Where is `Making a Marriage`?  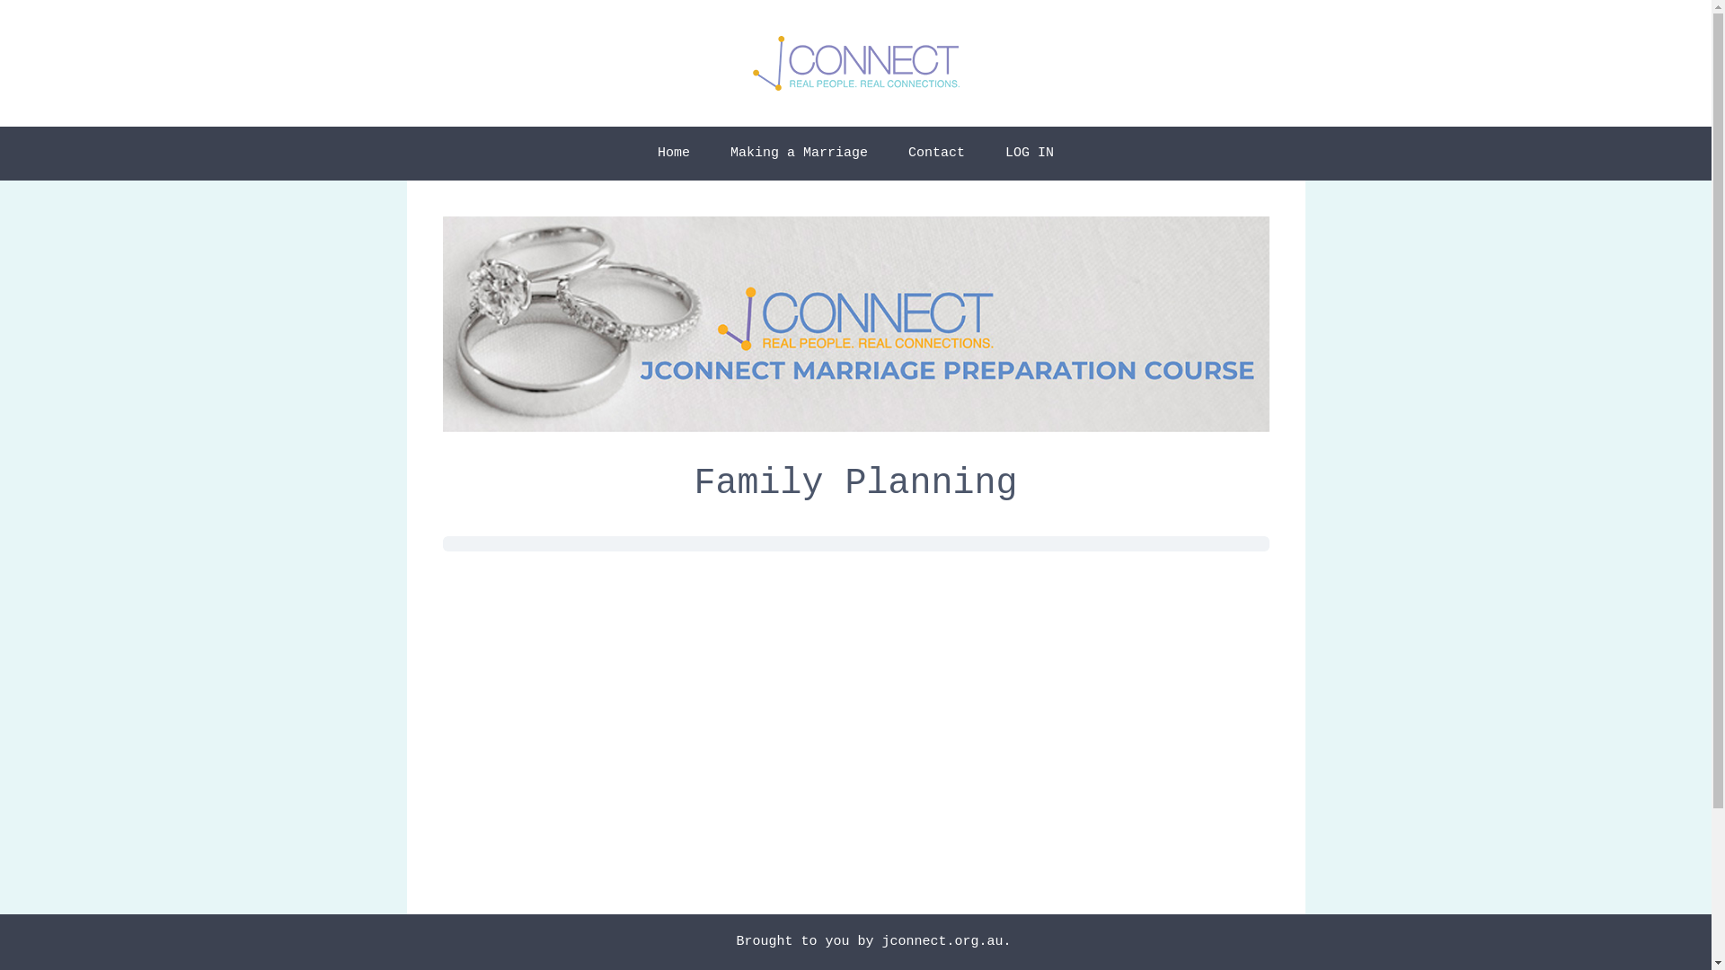 Making a Marriage is located at coordinates (800, 154).